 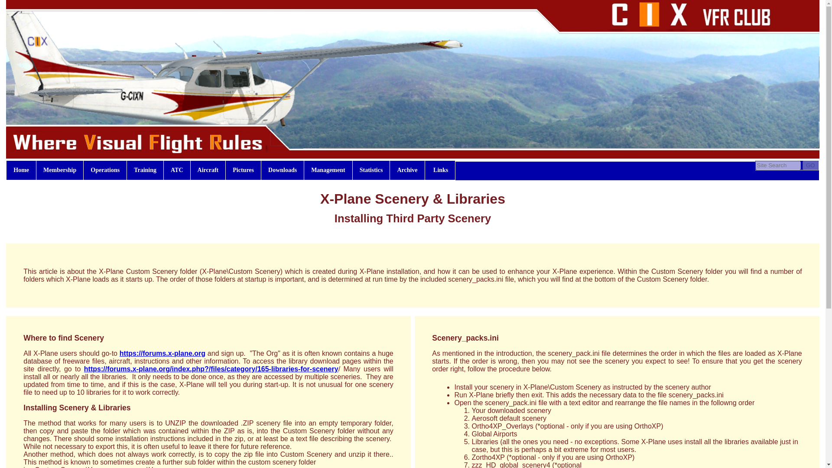 What do you see at coordinates (810, 166) in the screenshot?
I see `GO` at bounding box center [810, 166].